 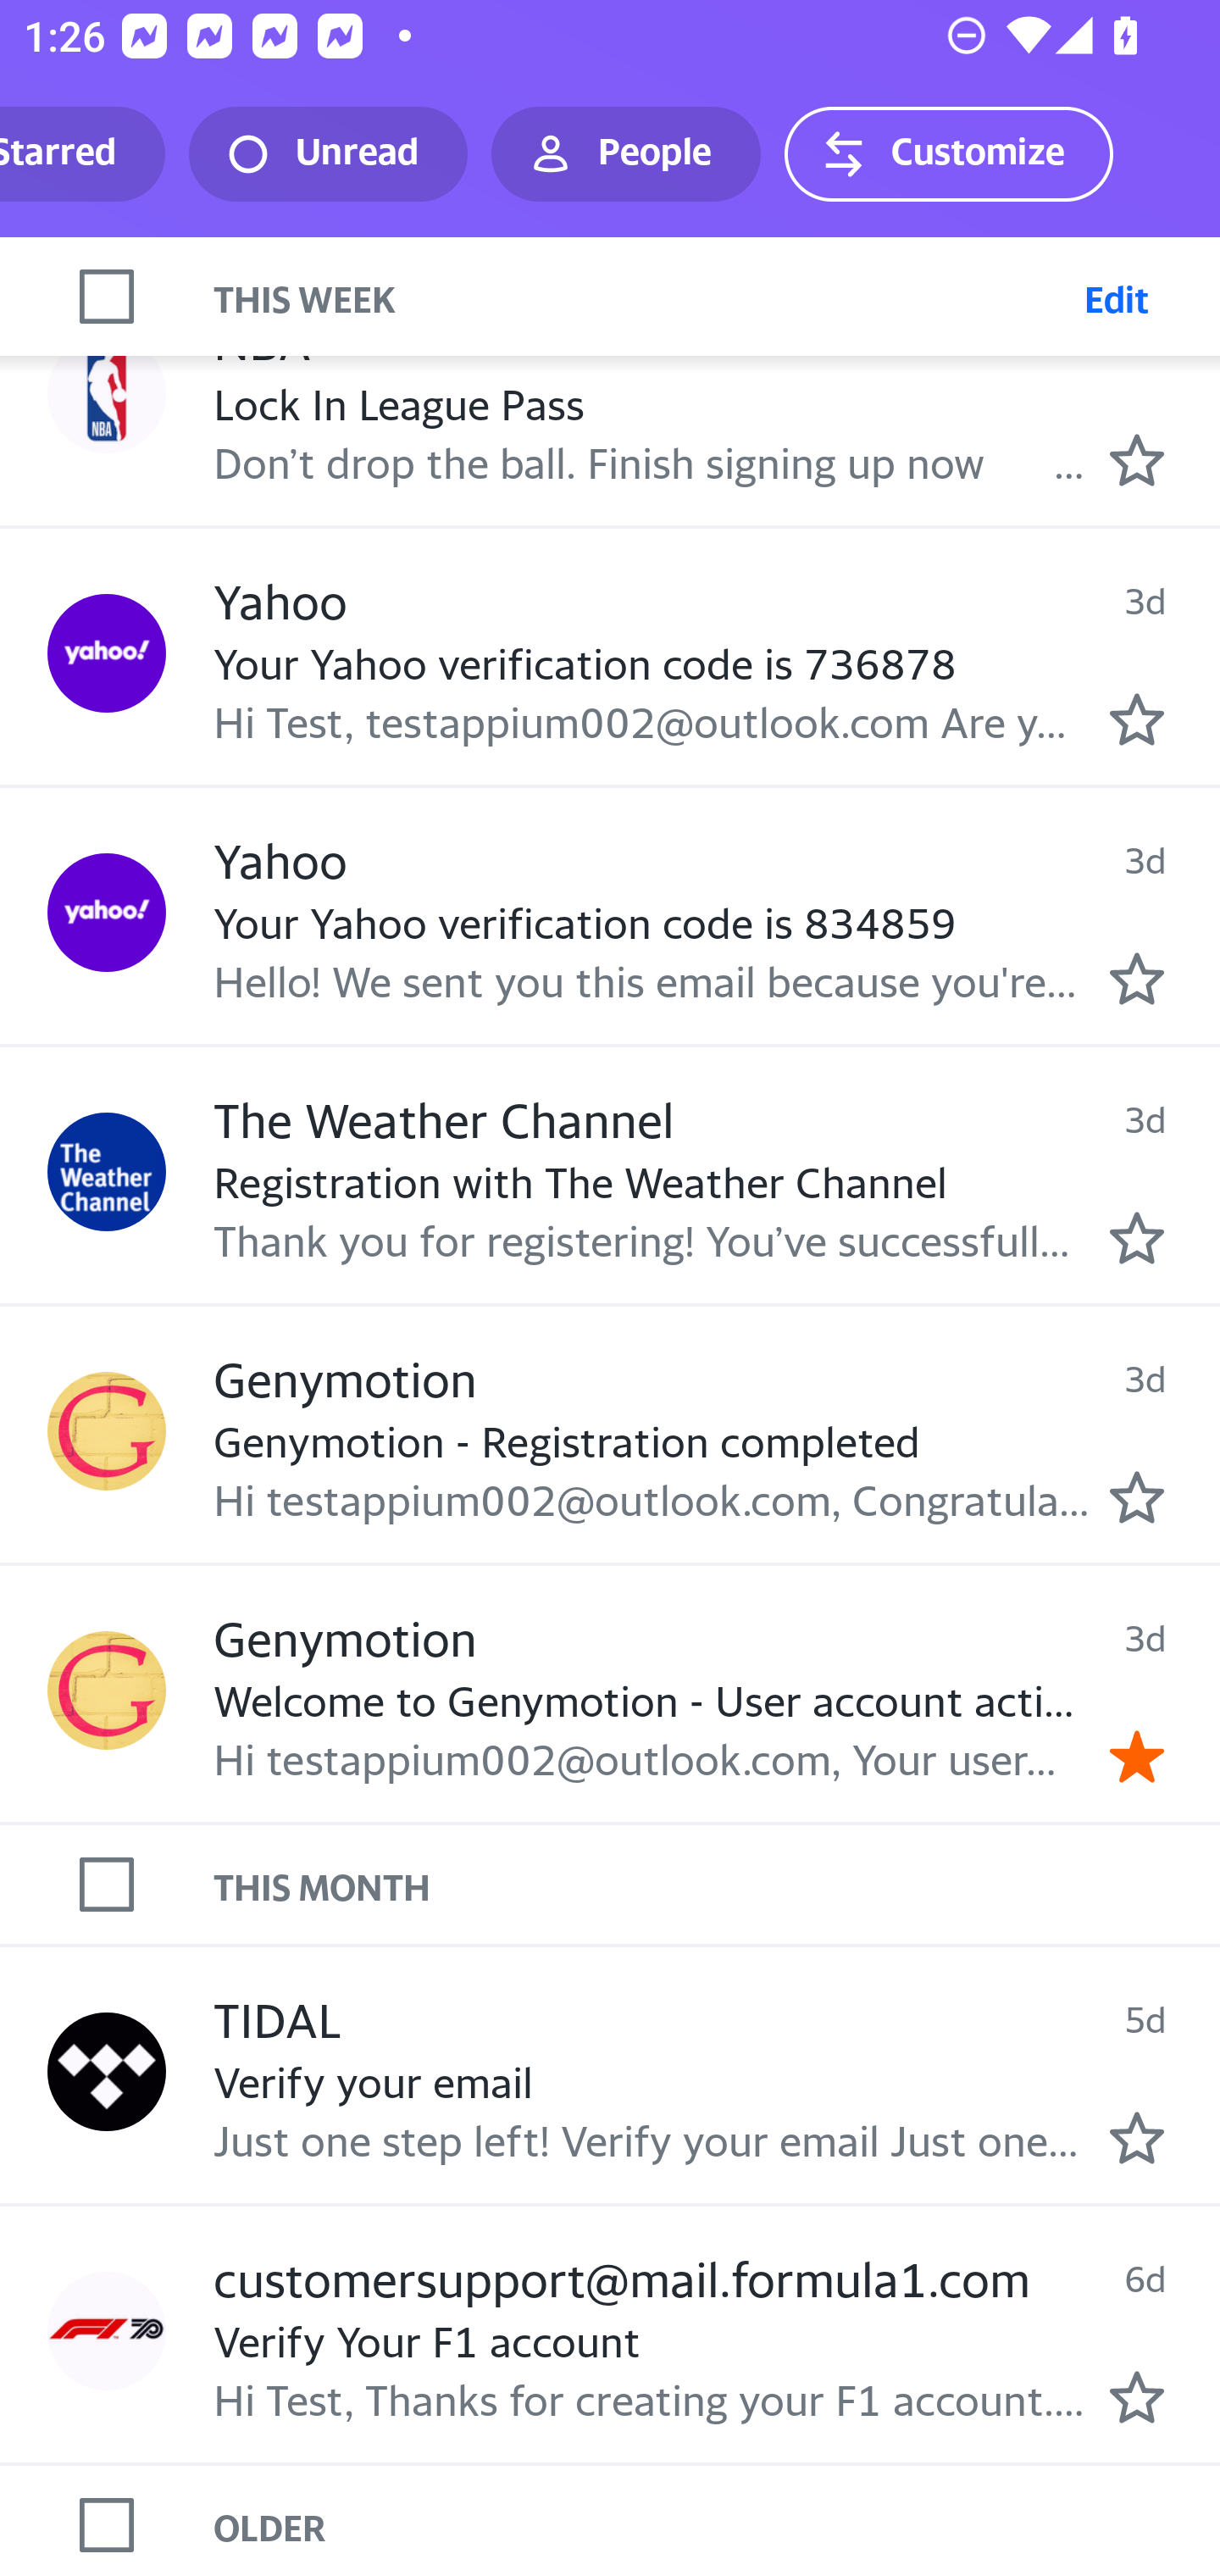 I want to click on Mark as starred., so click(x=1137, y=2136).